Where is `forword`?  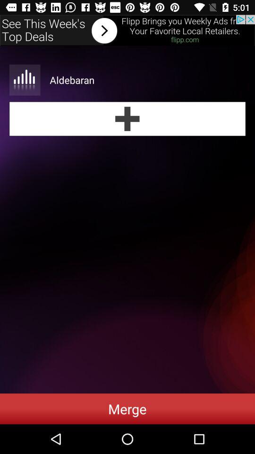 forword is located at coordinates (127, 30).